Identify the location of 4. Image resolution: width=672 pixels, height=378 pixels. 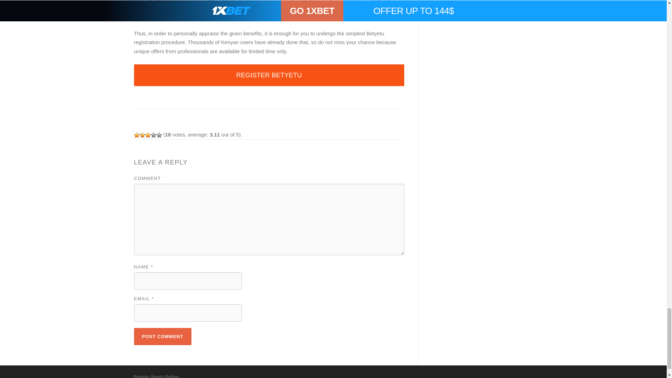
(153, 135).